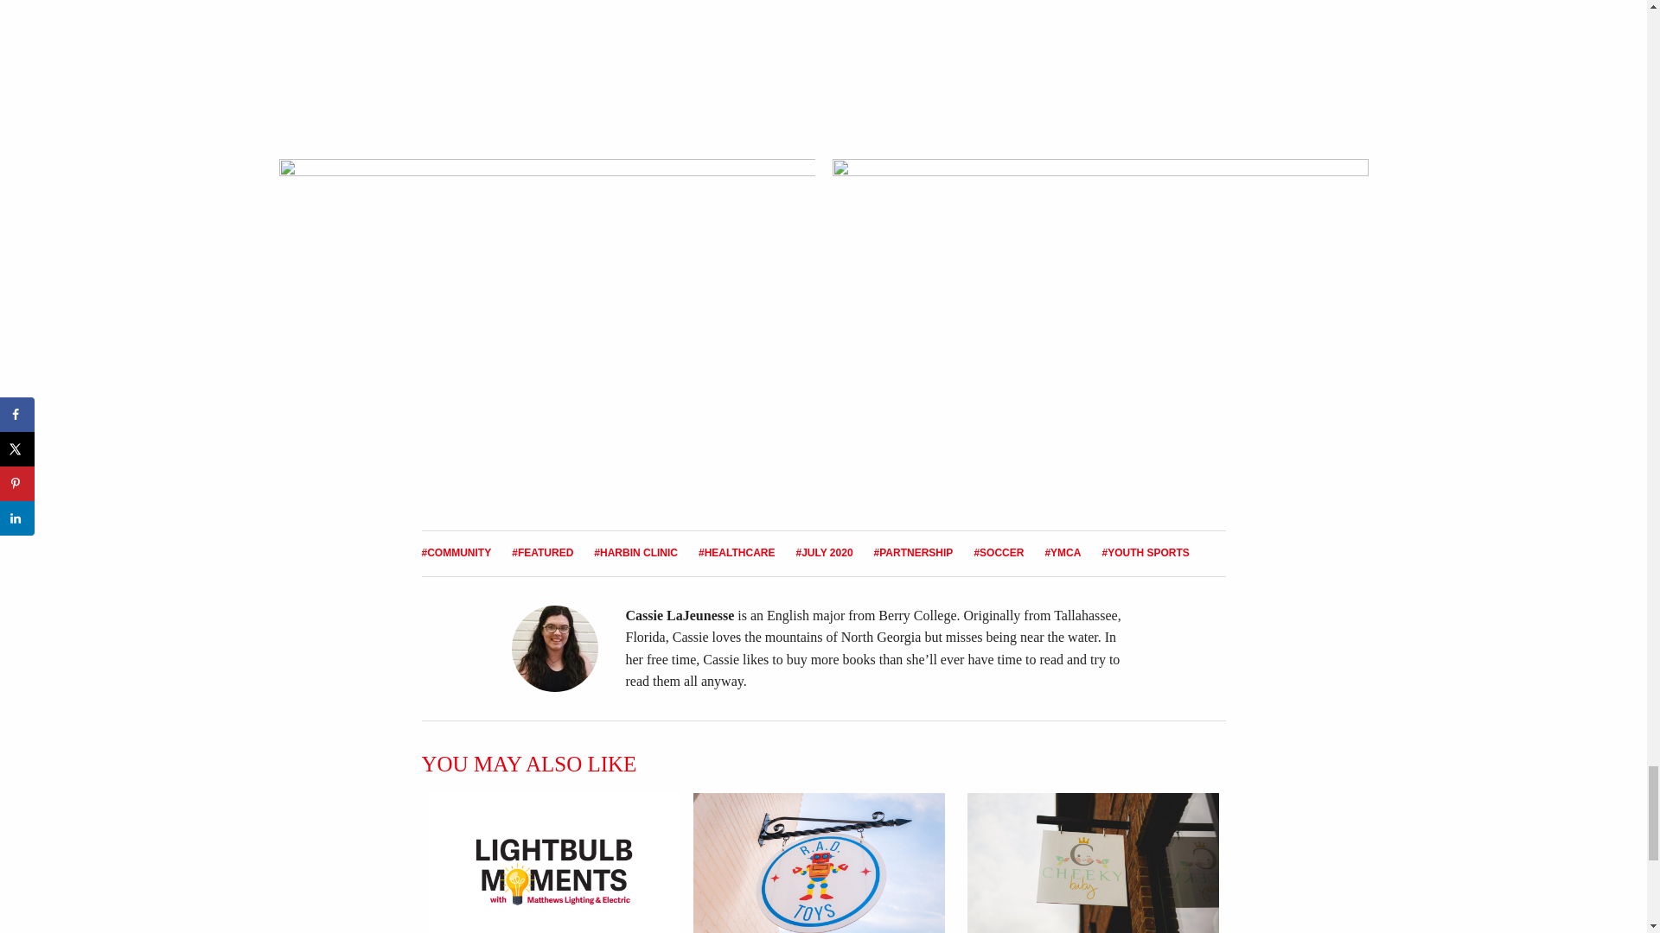 This screenshot has height=933, width=1660. I want to click on Posts by Cassie LaJeunesse, so click(680, 615).